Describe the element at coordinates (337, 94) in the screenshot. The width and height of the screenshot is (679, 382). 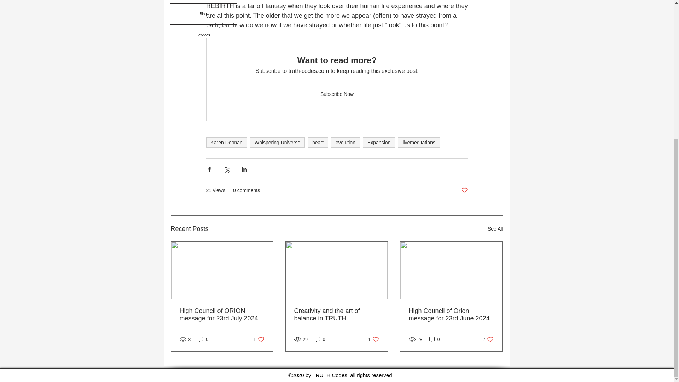
I see `Subscribe Now` at that location.